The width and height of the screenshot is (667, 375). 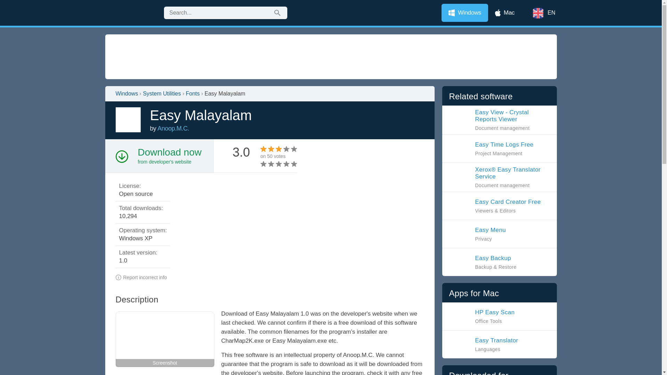 What do you see at coordinates (272, 164) in the screenshot?
I see `Anoop.M.C.` at bounding box center [272, 164].